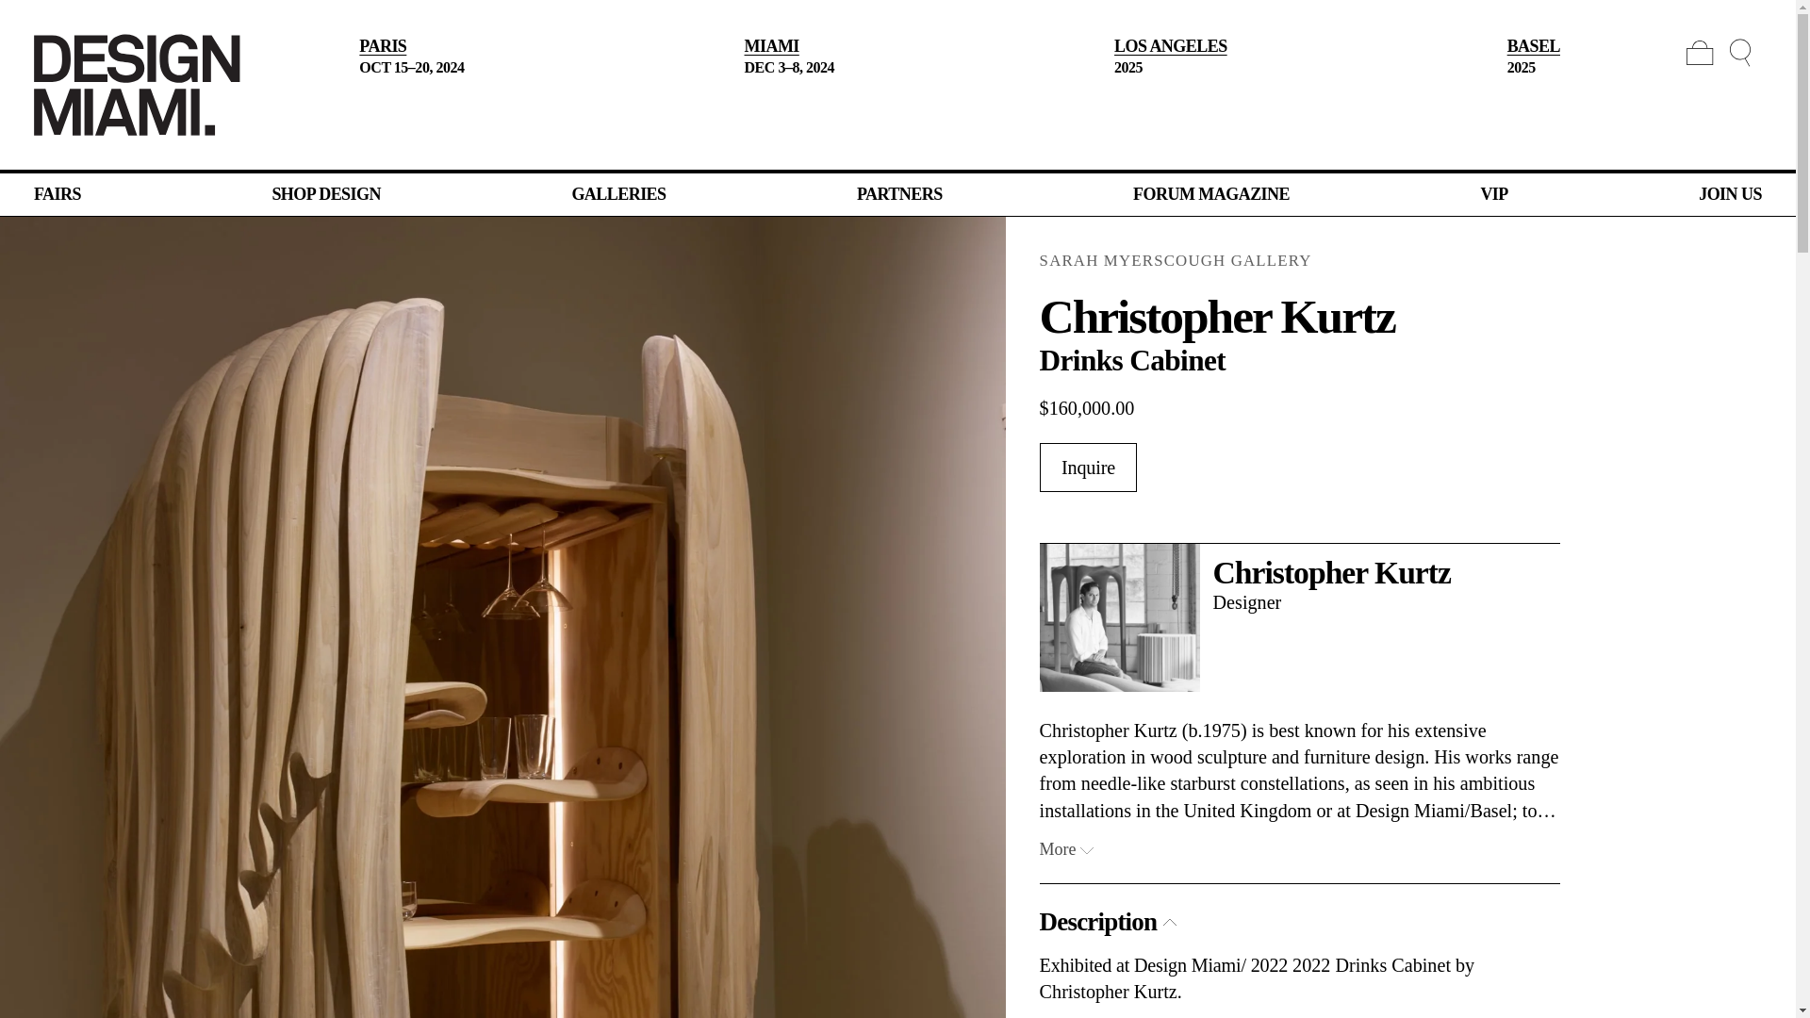 The width and height of the screenshot is (1810, 1018). Describe the element at coordinates (138, 84) in the screenshot. I see `Design Miami` at that location.